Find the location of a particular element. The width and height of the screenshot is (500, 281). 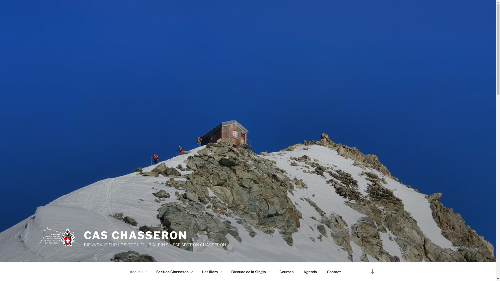

Les Illars is located at coordinates (211, 272).